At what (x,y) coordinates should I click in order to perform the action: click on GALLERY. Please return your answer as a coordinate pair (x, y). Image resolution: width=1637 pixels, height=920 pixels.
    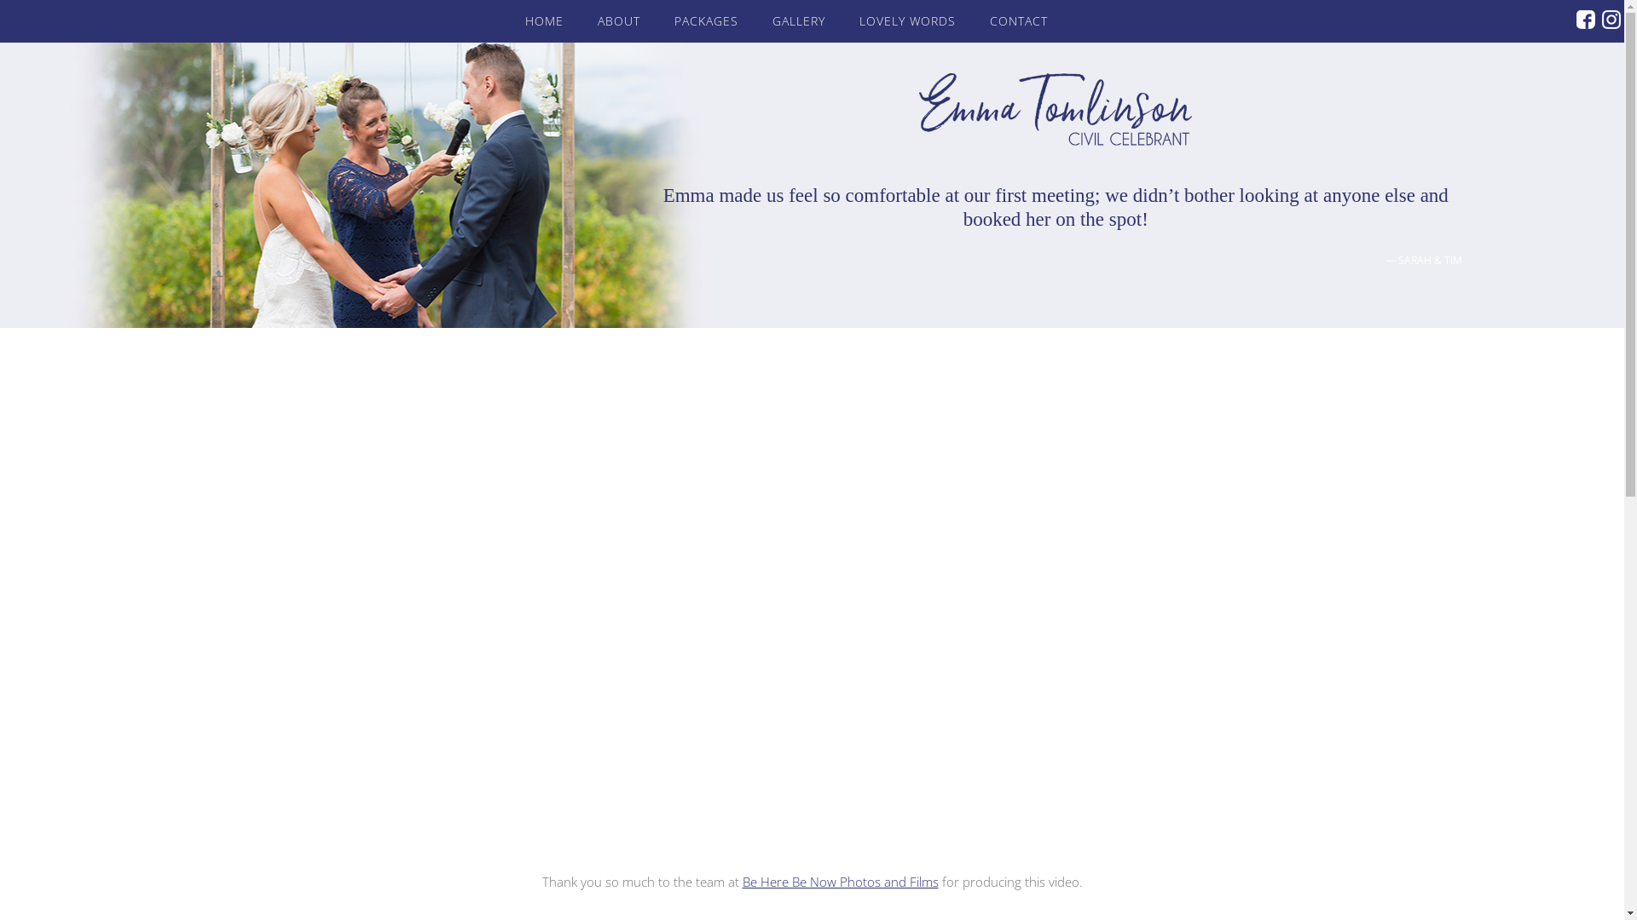
    Looking at the image, I should click on (798, 21).